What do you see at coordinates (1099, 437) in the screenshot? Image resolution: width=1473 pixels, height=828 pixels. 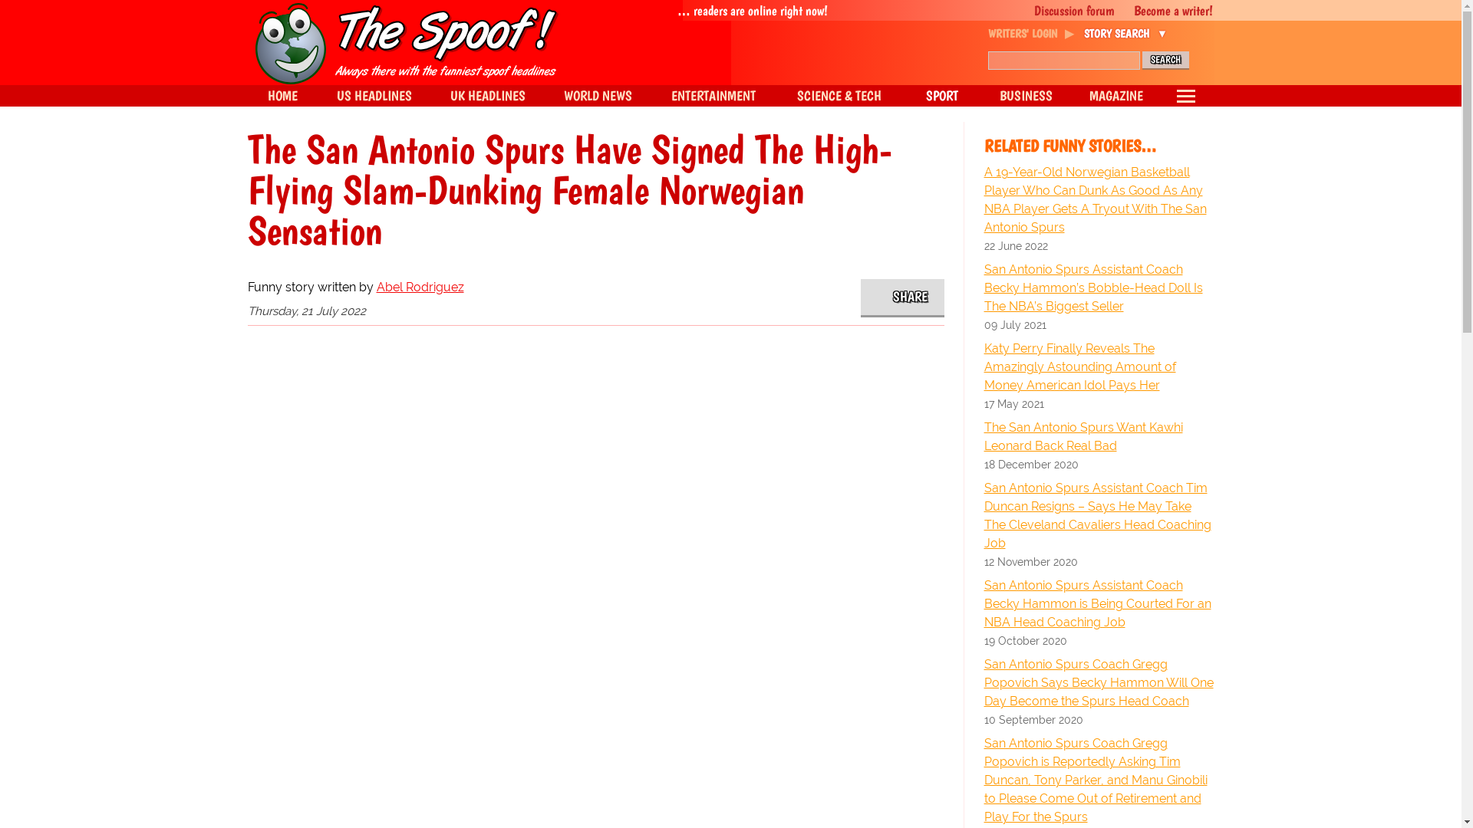 I see `The San Antonio Spurs Want Kawhi Leonard Back Real Bad` at bounding box center [1099, 437].